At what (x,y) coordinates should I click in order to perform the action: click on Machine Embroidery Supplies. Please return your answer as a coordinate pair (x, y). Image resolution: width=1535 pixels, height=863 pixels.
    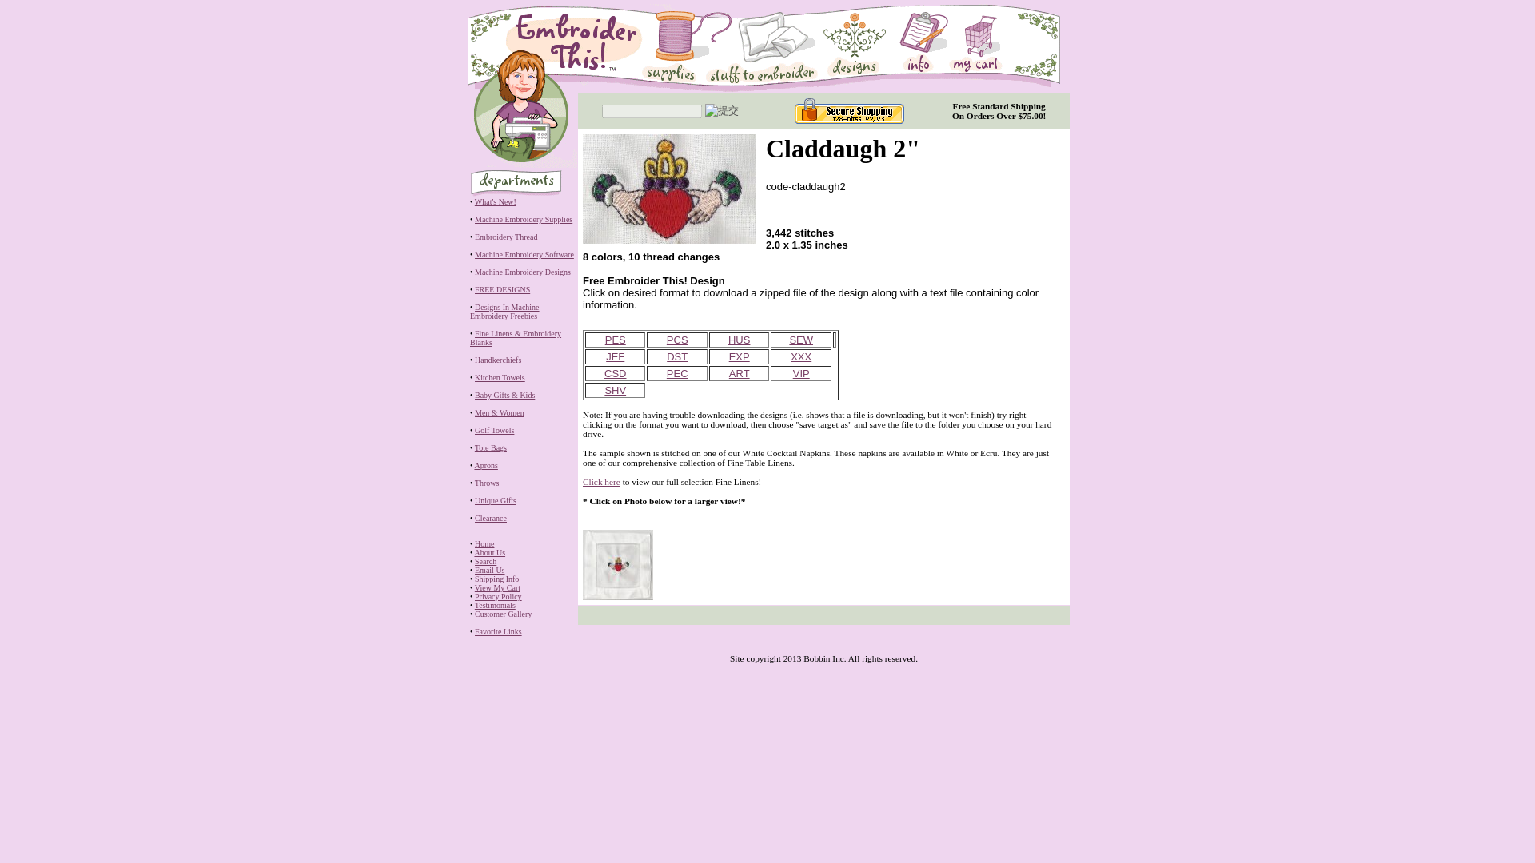
    Looking at the image, I should click on (523, 219).